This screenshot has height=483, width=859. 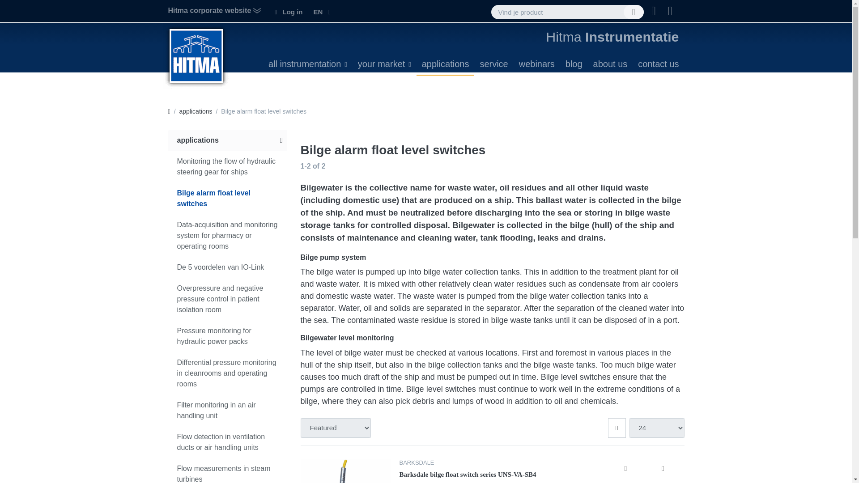 I want to click on Log in, so click(x=288, y=12).